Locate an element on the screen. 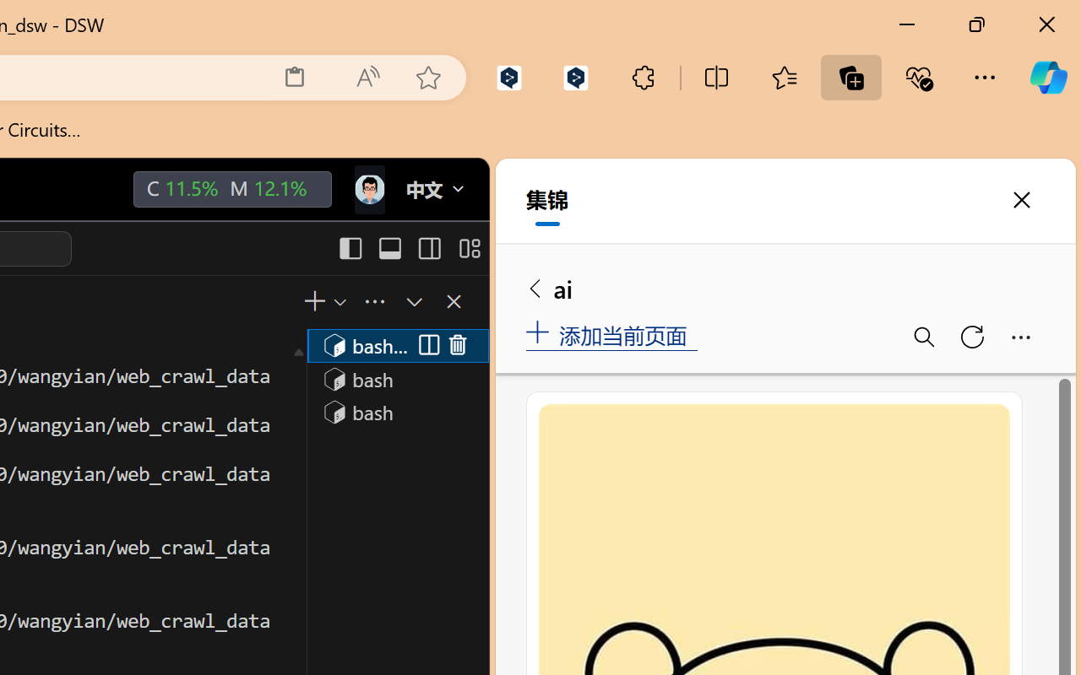 The image size is (1081, 675). Customize Layout... is located at coordinates (468, 248).